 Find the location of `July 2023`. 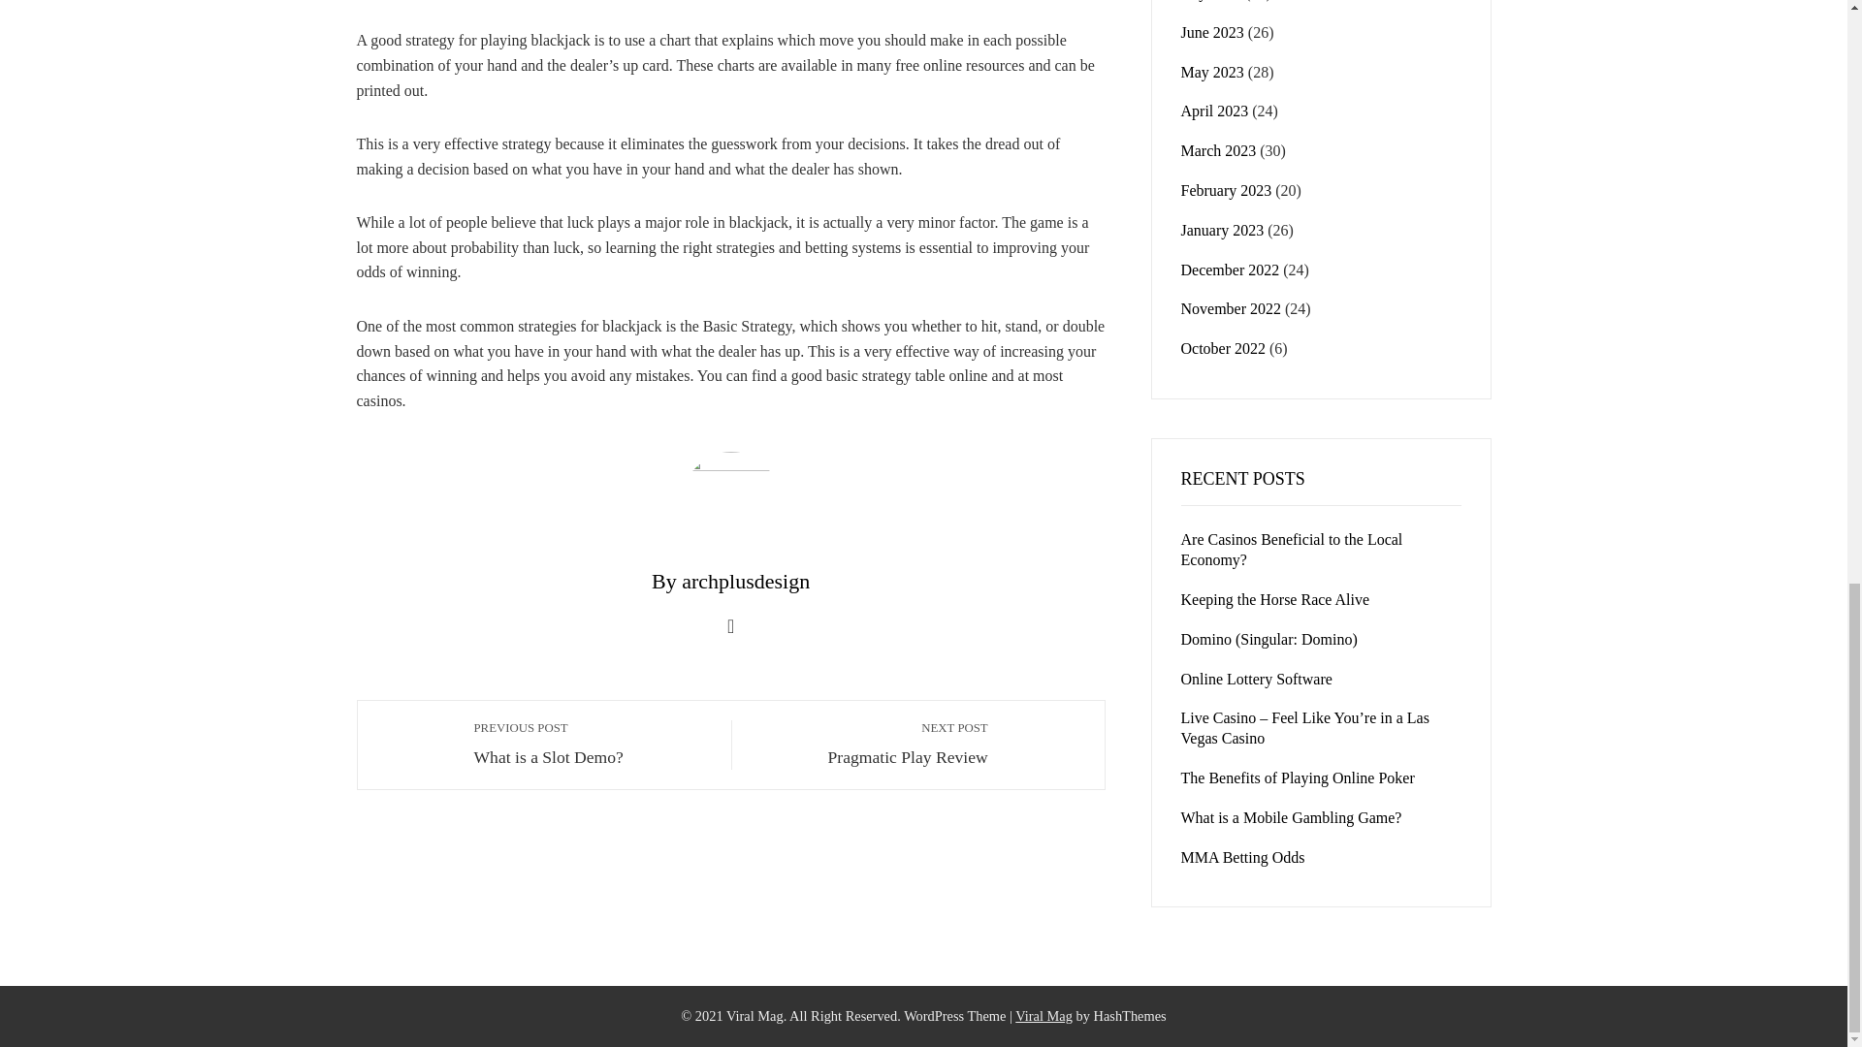

July 2023 is located at coordinates (1212, 72).